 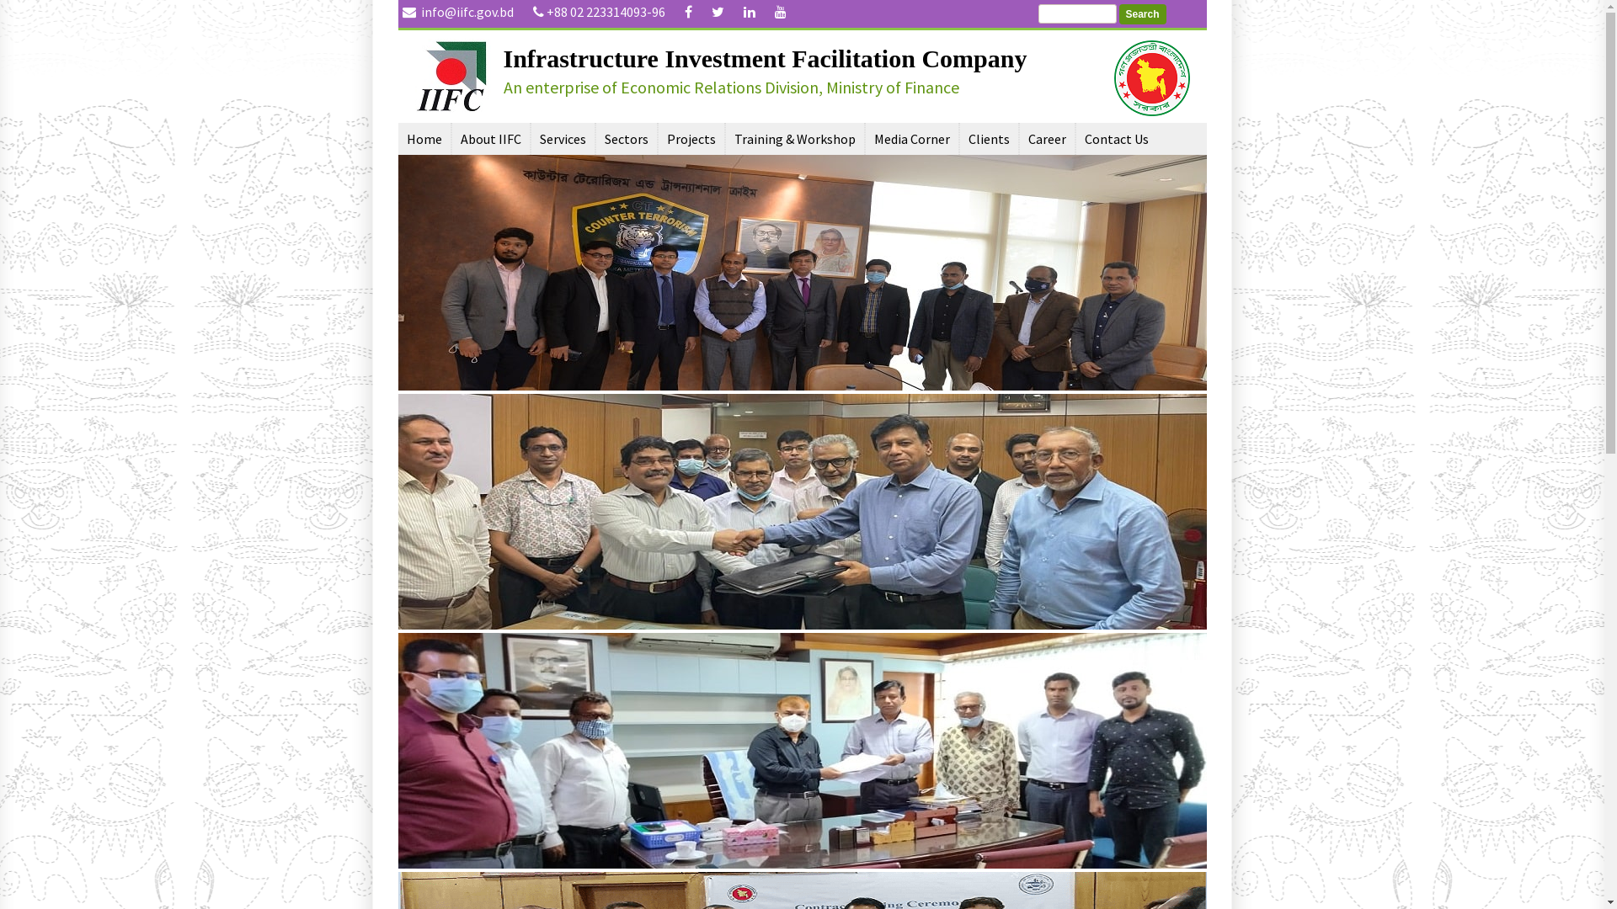 What do you see at coordinates (627, 139) in the screenshot?
I see `Sectors` at bounding box center [627, 139].